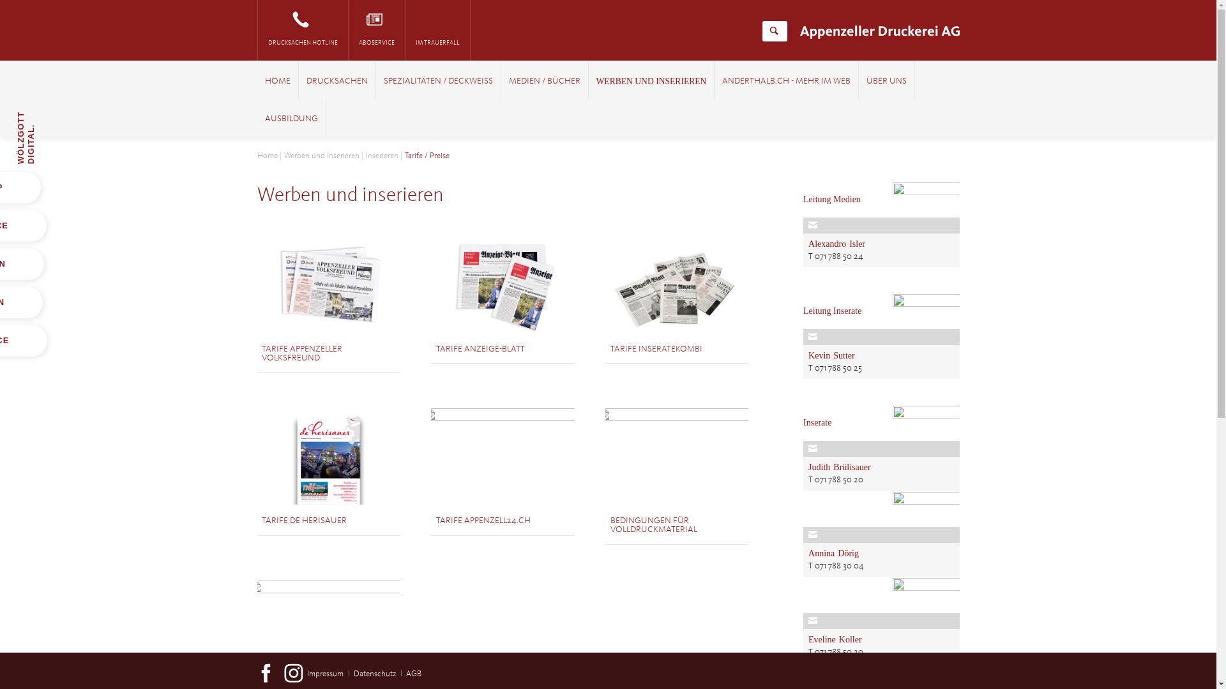  I want to click on TARIFE APPENZELLER VOLKSFREUND, so click(302, 353).